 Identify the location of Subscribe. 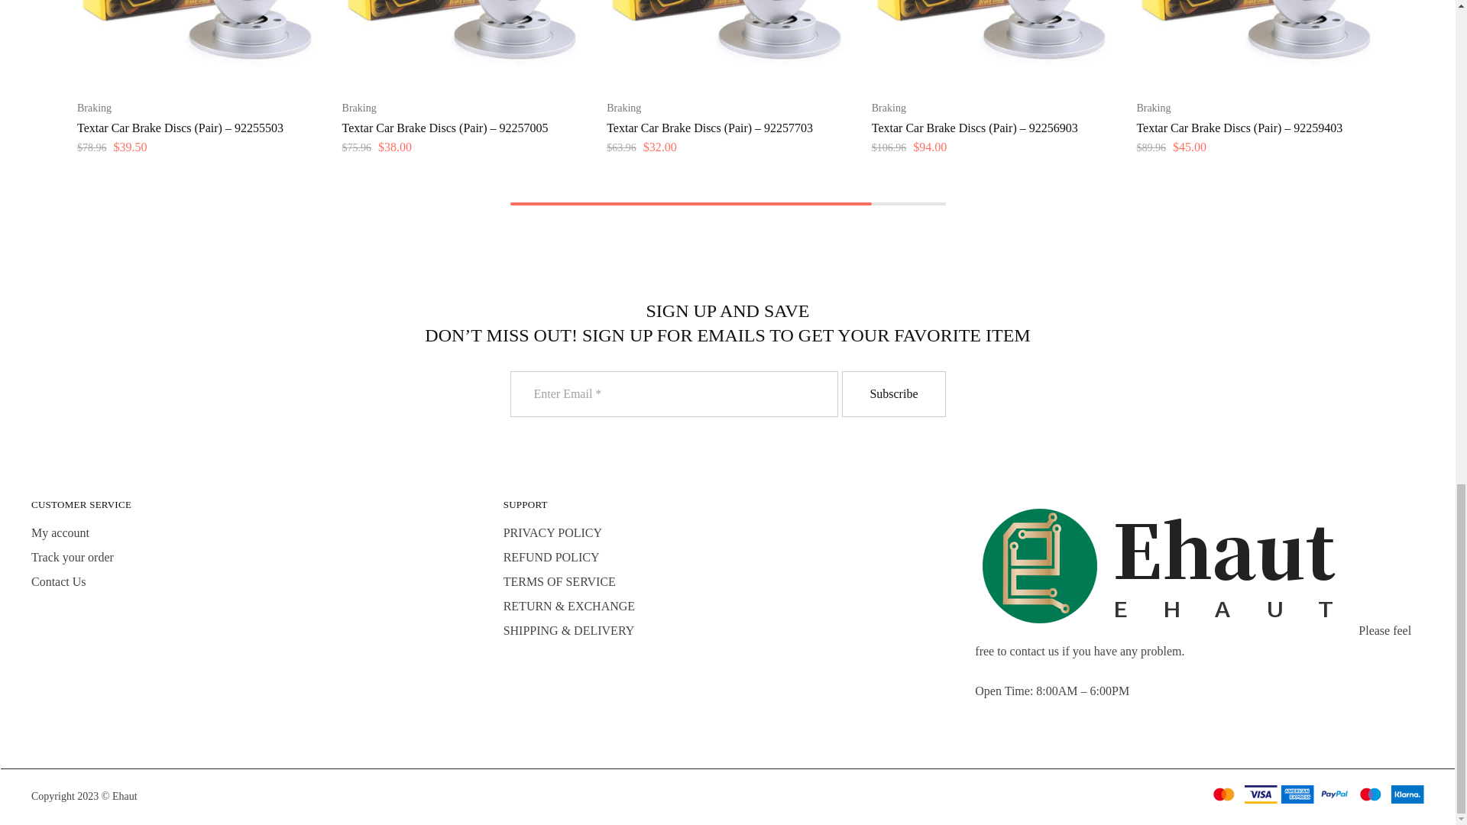
(893, 394).